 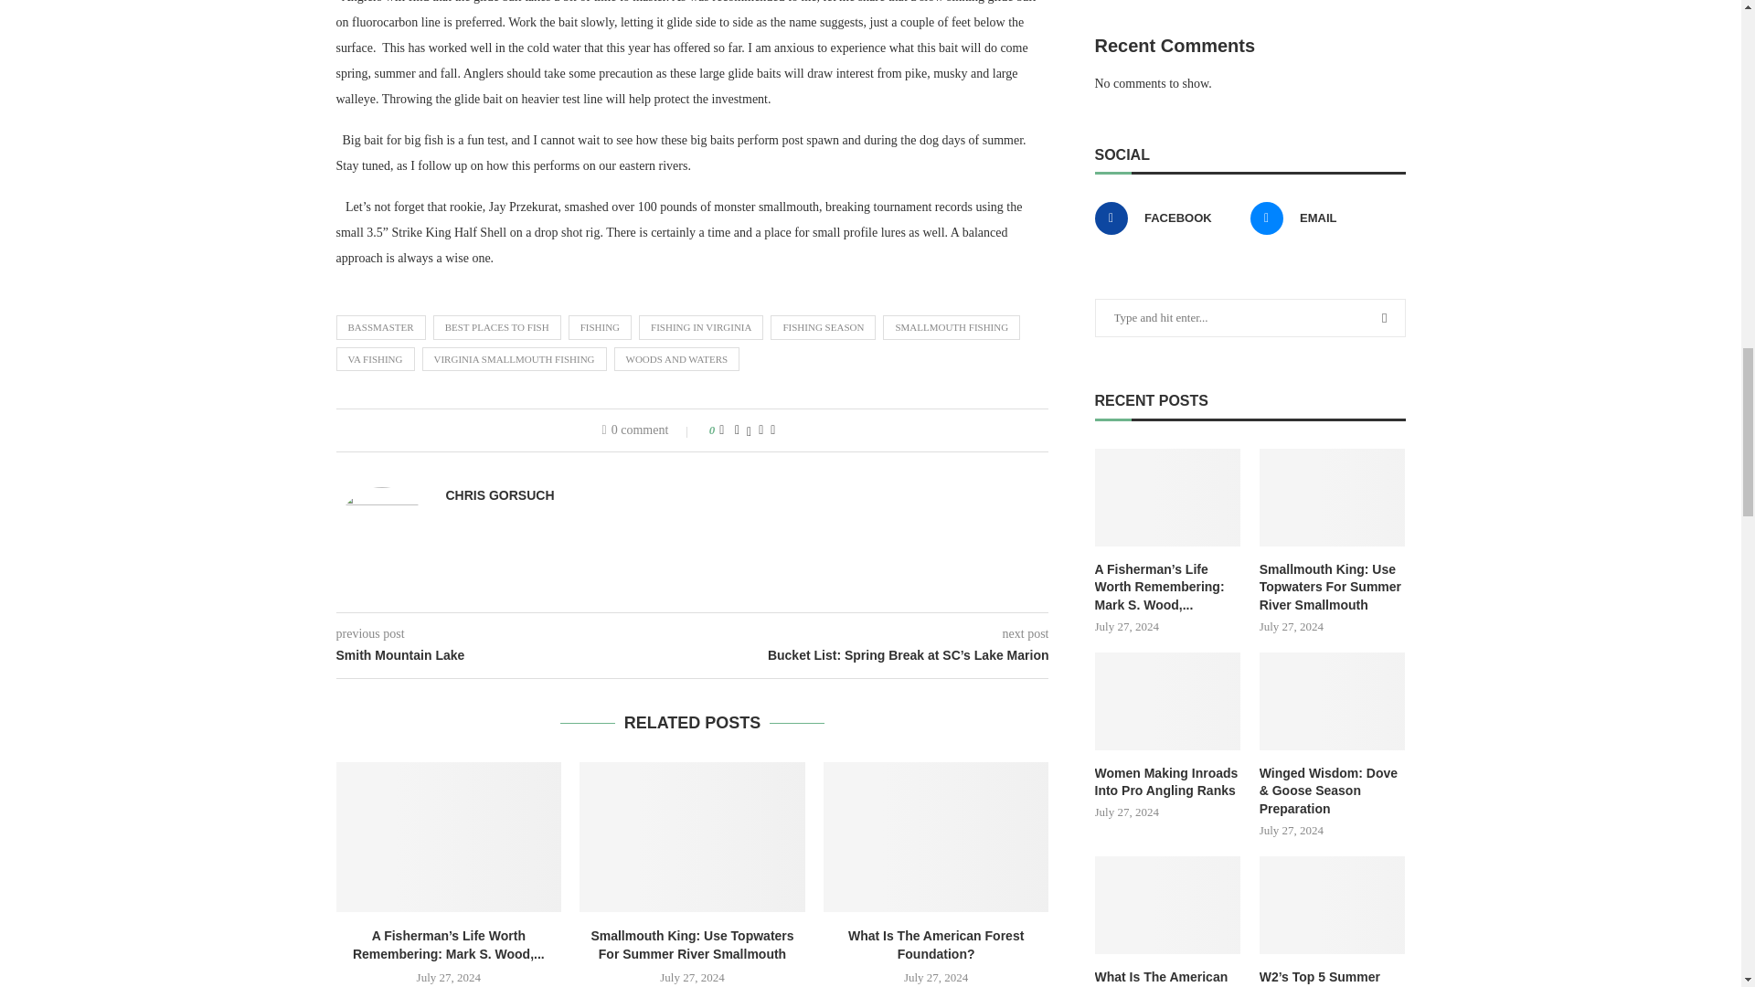 I want to click on Women Making Inroads Into Pro Angling Ranks, so click(x=1168, y=700).